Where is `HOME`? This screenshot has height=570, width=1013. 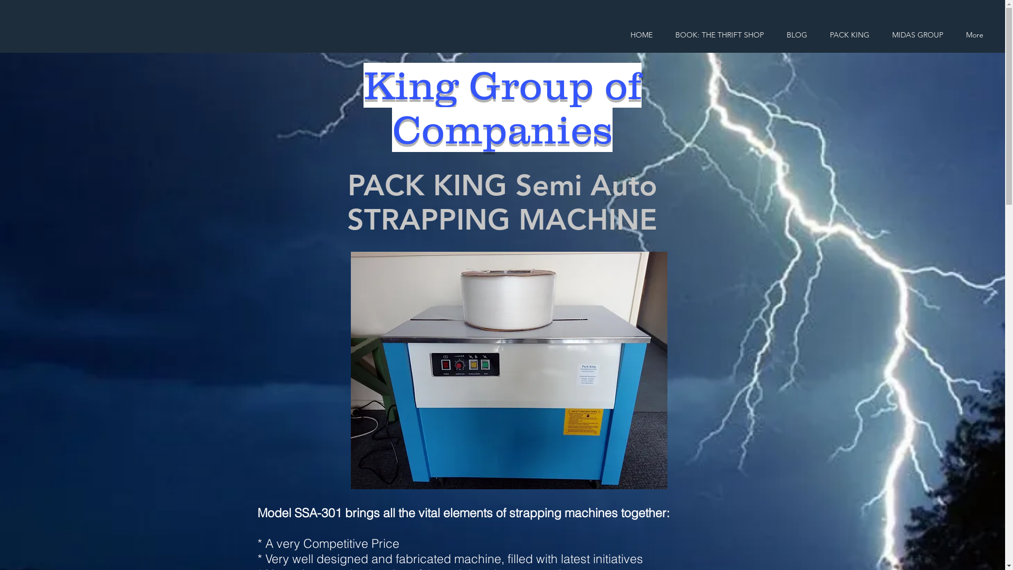 HOME is located at coordinates (642, 35).